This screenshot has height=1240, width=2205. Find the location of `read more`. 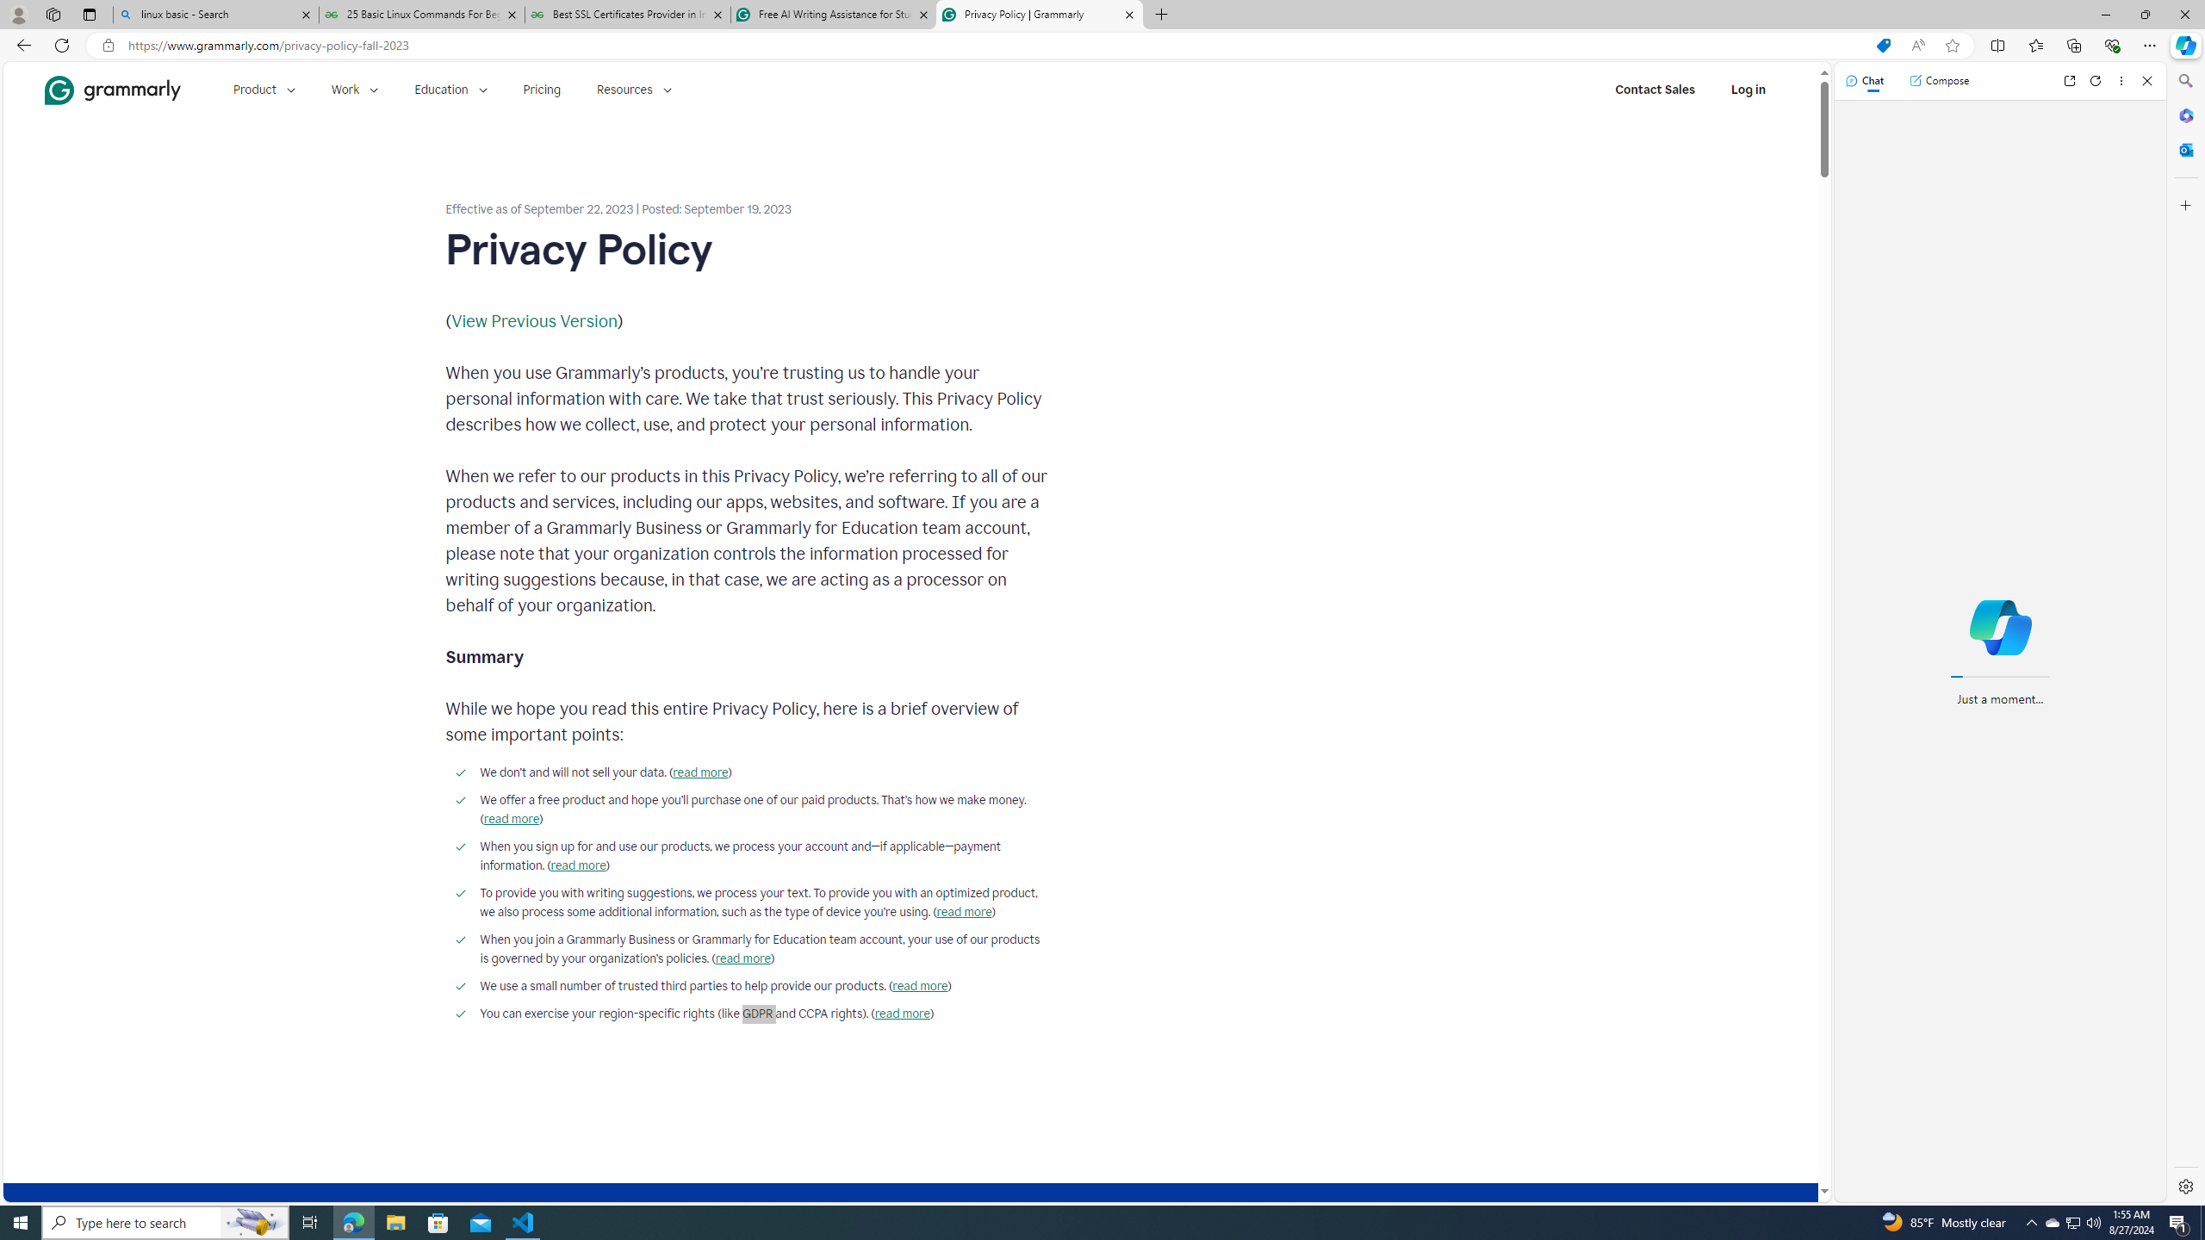

read more is located at coordinates (901, 1014).